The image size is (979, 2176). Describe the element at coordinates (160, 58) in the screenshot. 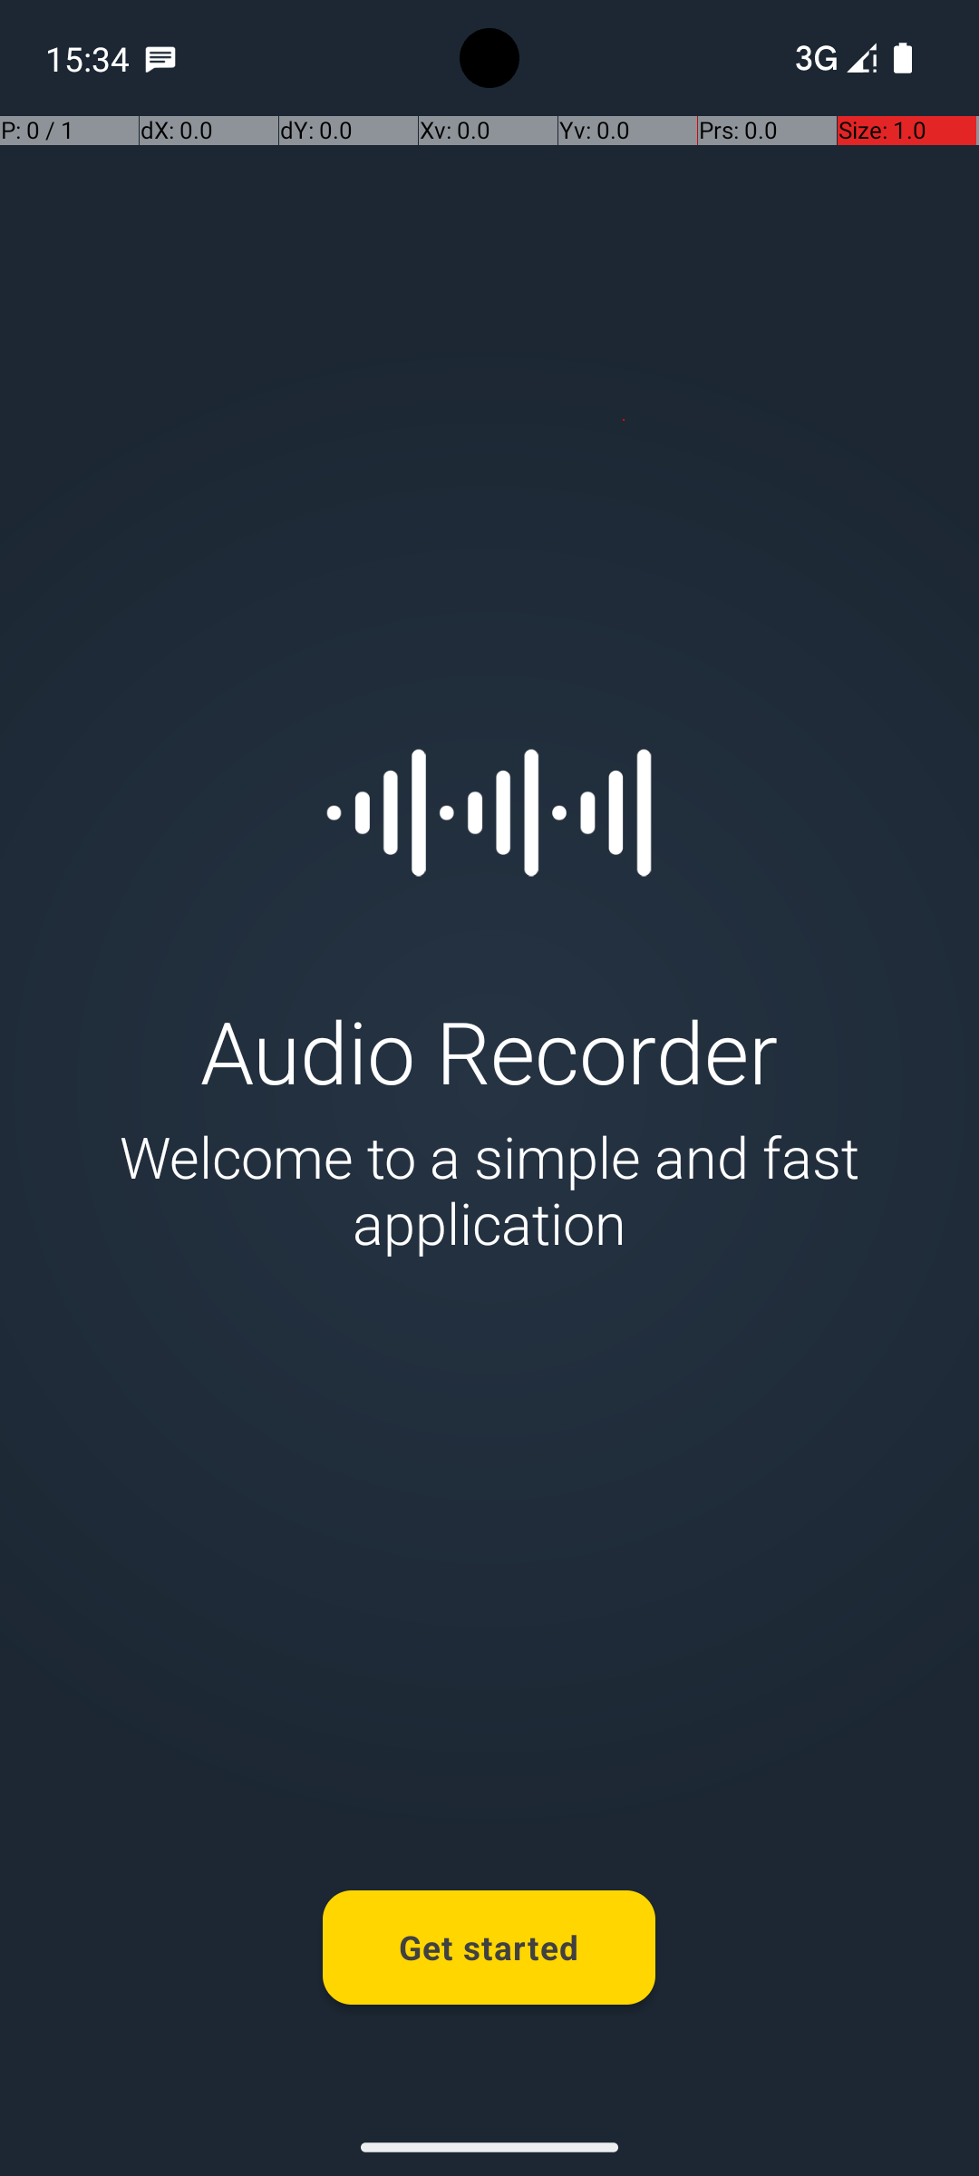

I see `SMS Messenger notification: Petar Gonzalez` at that location.